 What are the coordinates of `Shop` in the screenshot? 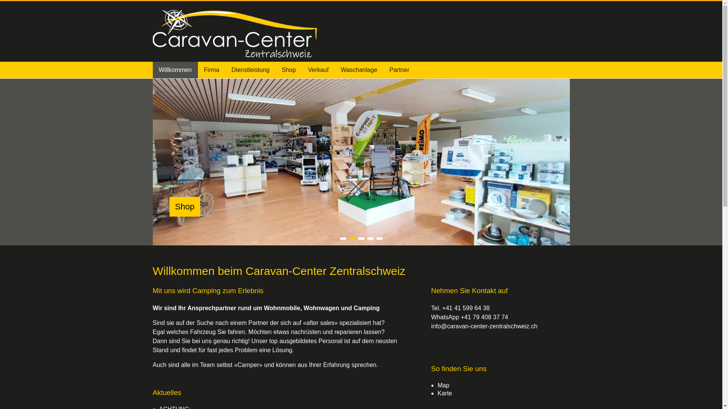 It's located at (289, 70).